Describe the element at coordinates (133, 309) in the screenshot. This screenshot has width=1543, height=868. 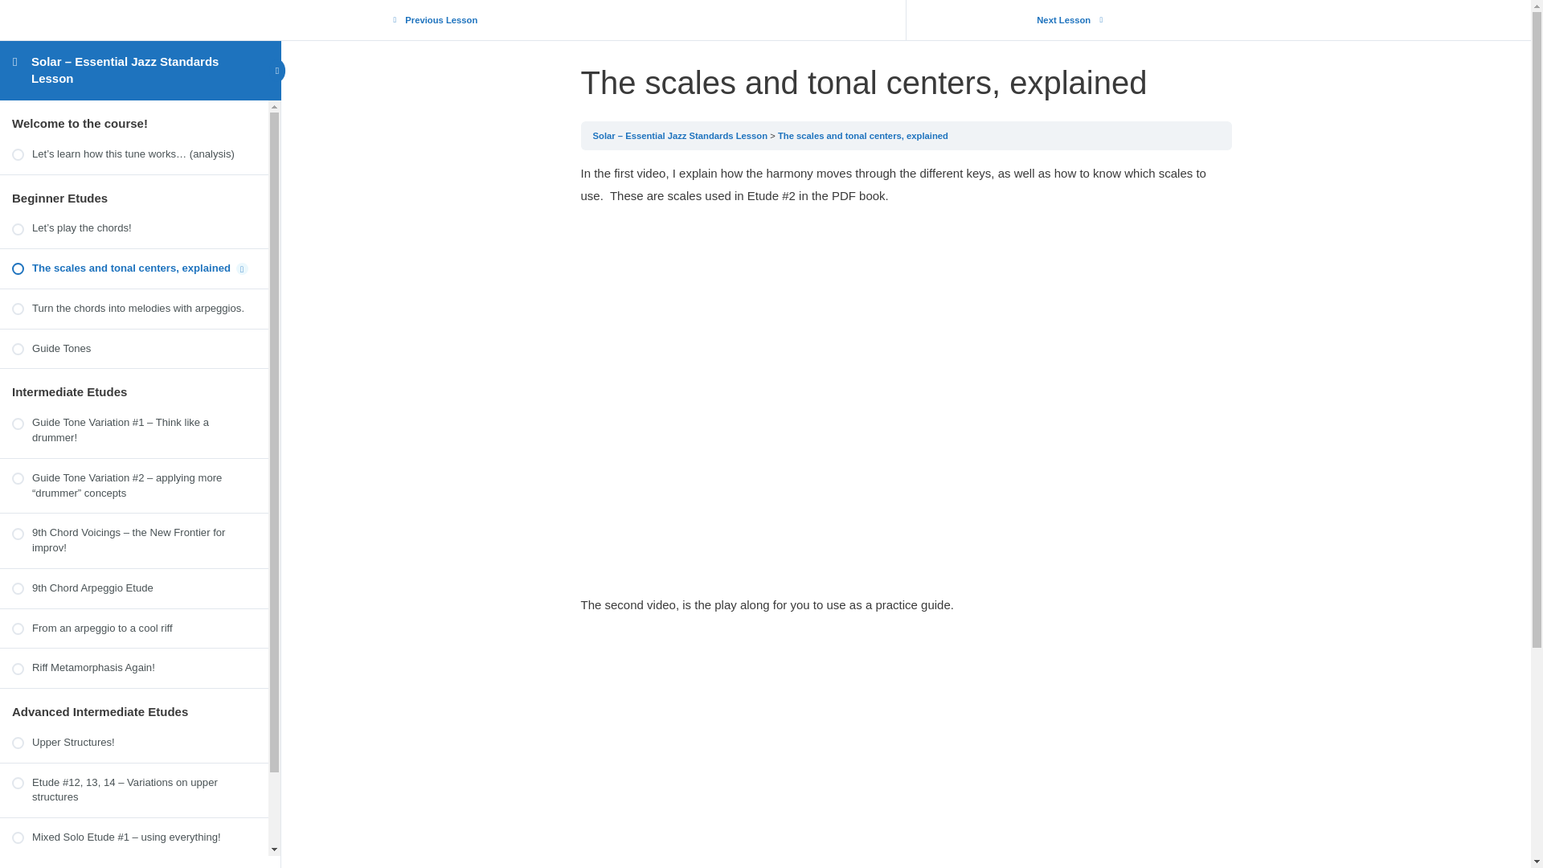
I see `Turn the chords into melodies with arpeggios.` at that location.